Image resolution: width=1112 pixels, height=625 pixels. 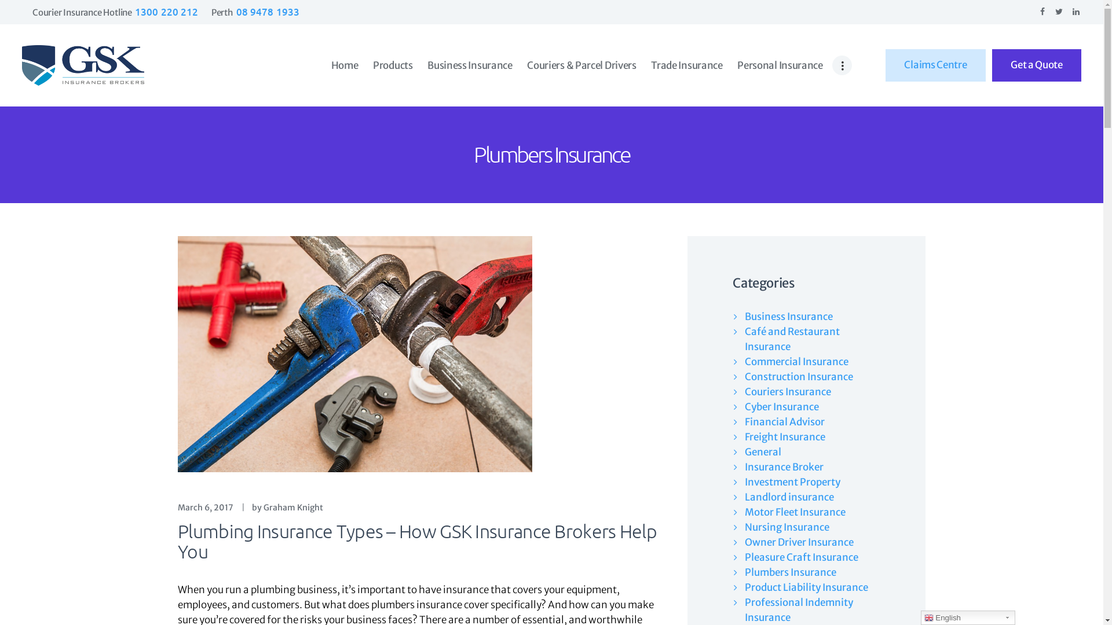 What do you see at coordinates (799, 377) in the screenshot?
I see `Construction Insurance` at bounding box center [799, 377].